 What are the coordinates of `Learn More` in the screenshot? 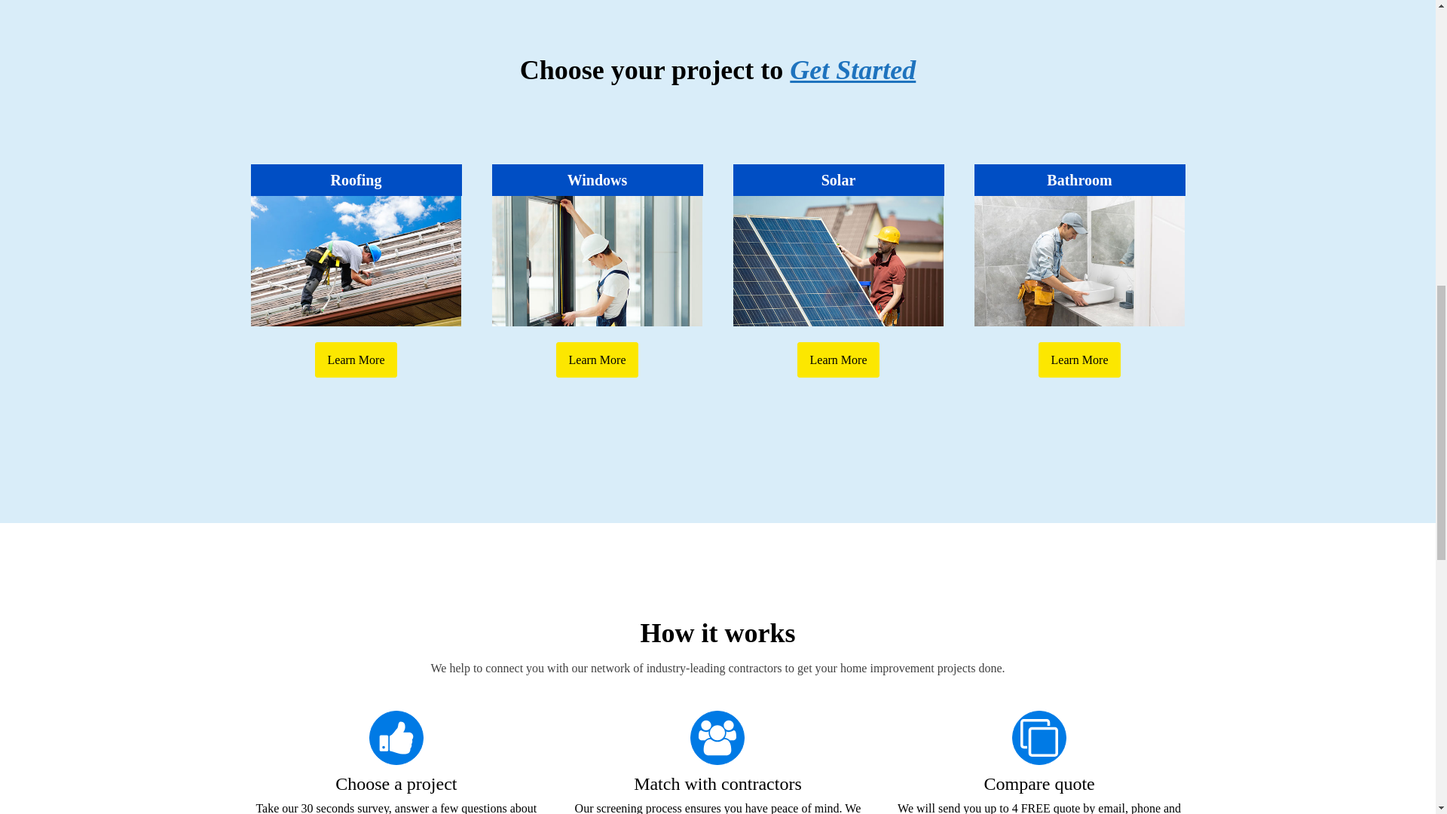 It's located at (838, 360).